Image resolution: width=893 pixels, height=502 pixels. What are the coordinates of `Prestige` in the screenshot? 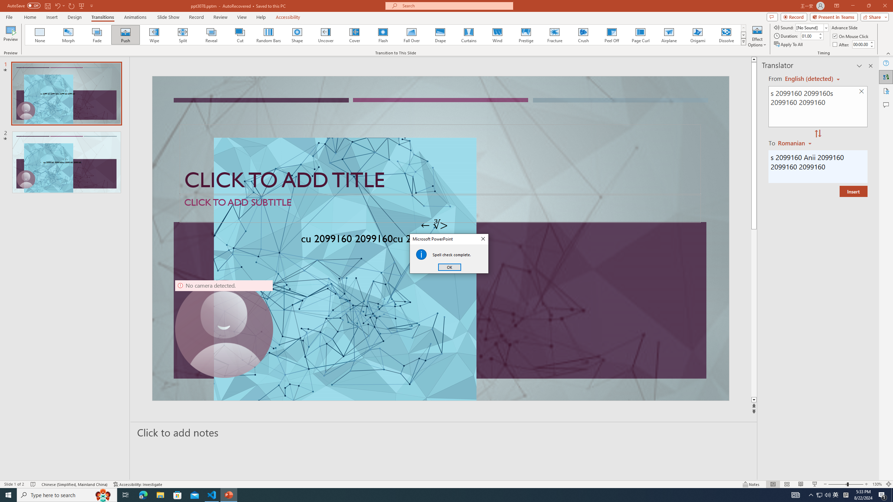 It's located at (526, 35).